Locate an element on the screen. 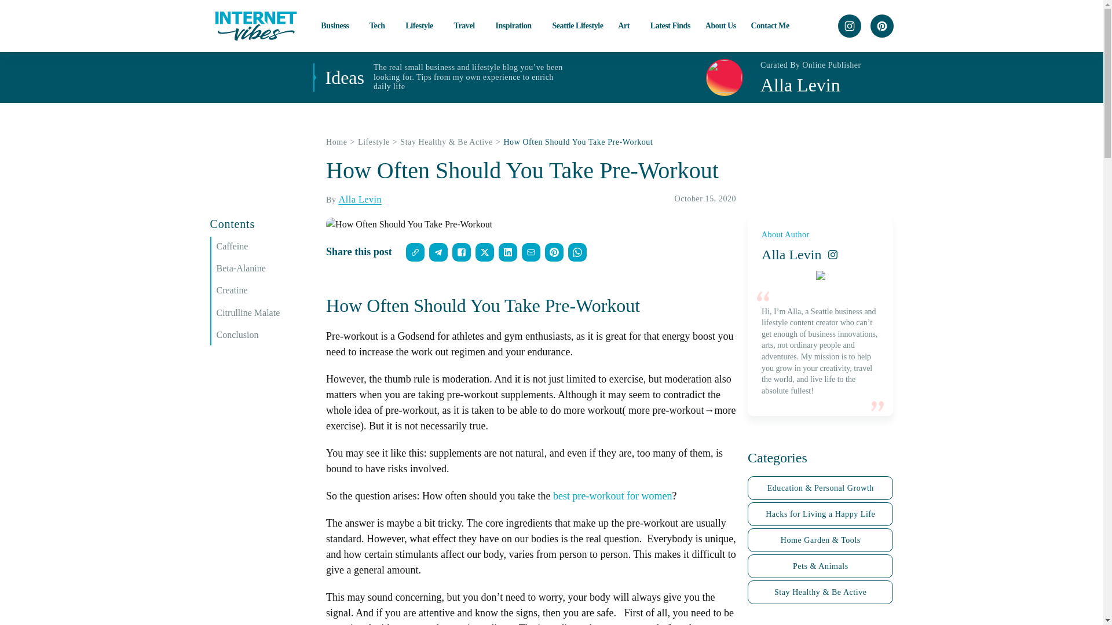 The image size is (1112, 625). Citrulline Malate is located at coordinates (265, 312).